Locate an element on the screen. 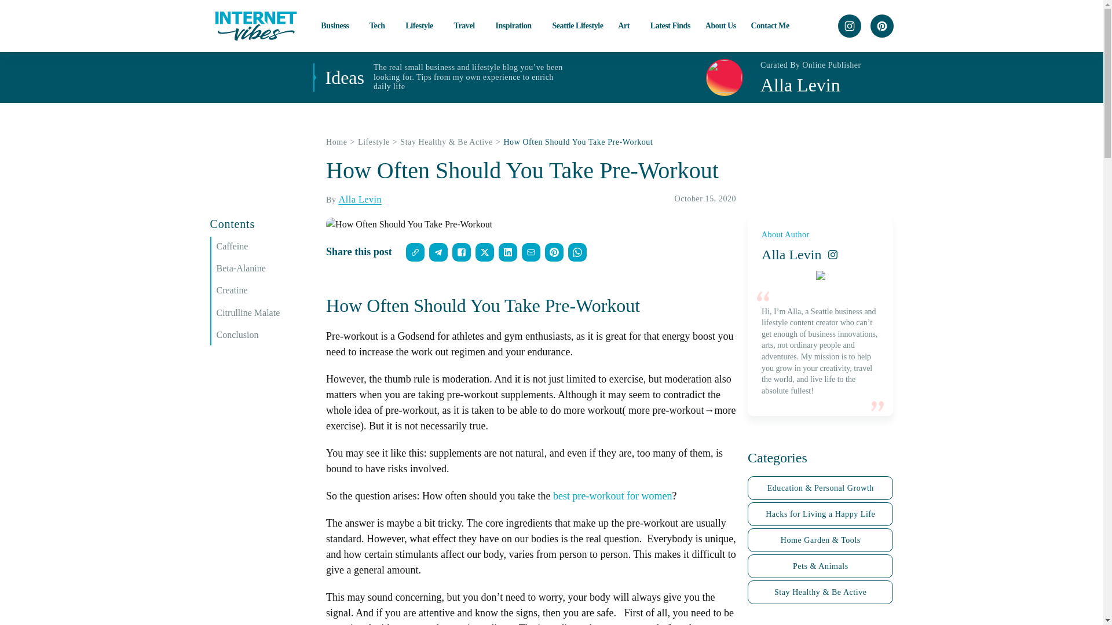 The image size is (1112, 625). Citrulline Malate is located at coordinates (265, 312).